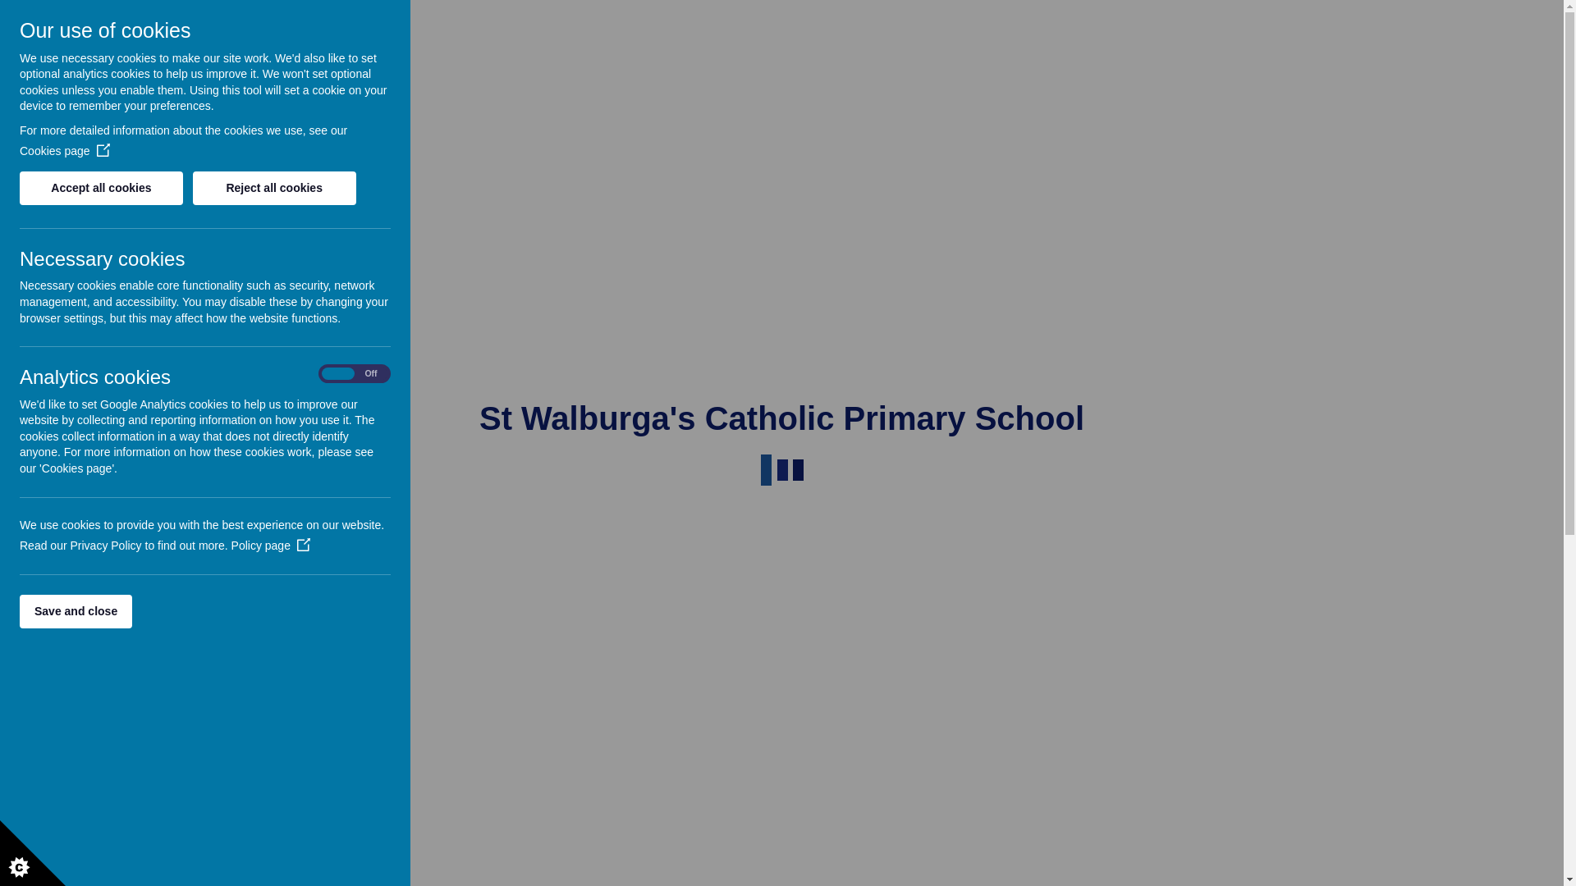  What do you see at coordinates (1432, 18) in the screenshot?
I see `Twitter` at bounding box center [1432, 18].